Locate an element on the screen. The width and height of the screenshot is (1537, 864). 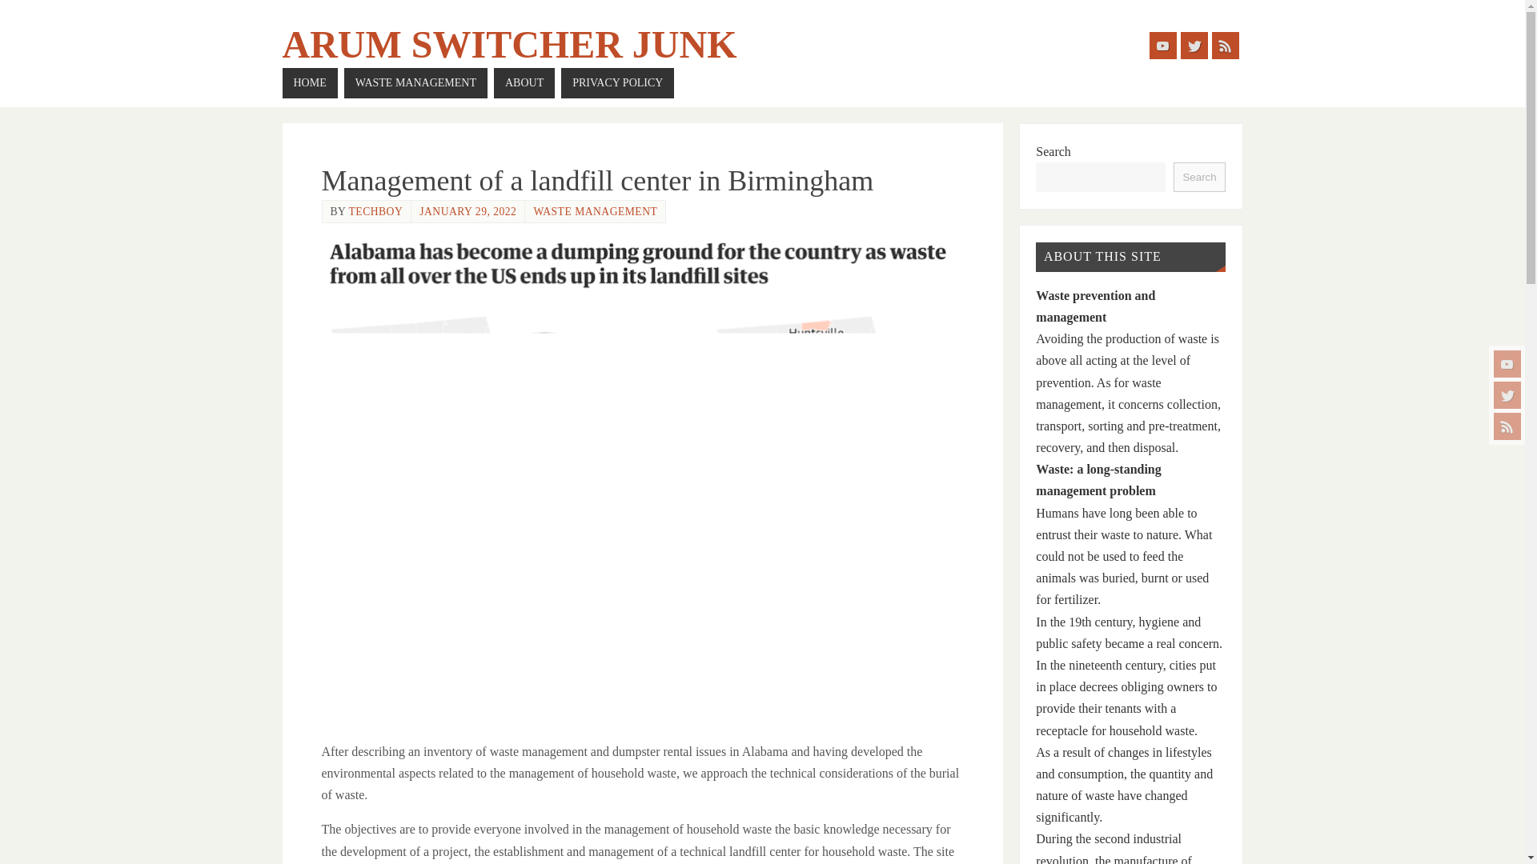
ARUM SWITCHER JUNK is located at coordinates (508, 45).